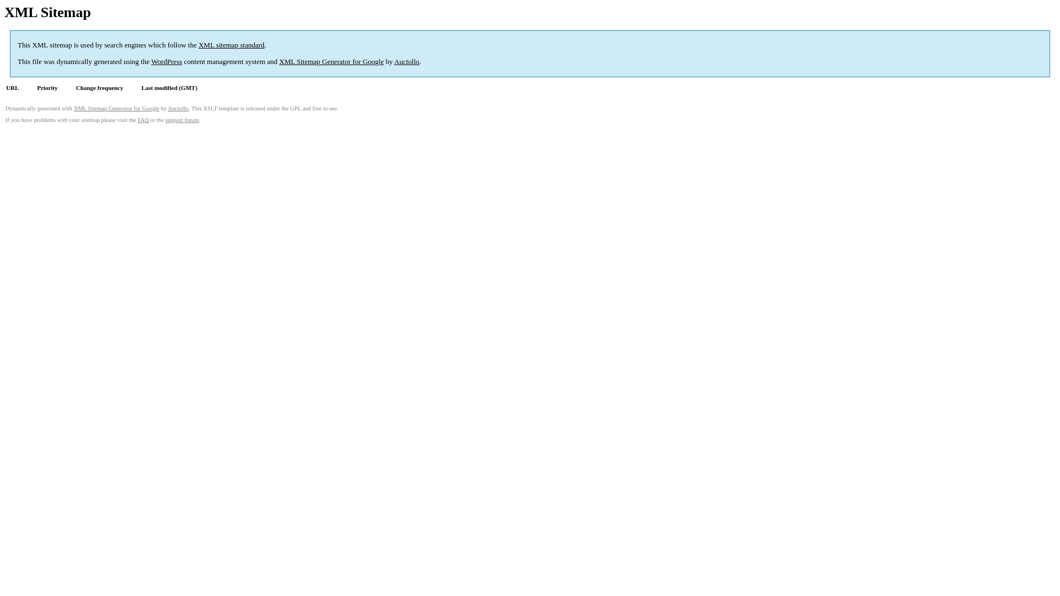 This screenshot has width=1060, height=596. What do you see at coordinates (232, 45) in the screenshot?
I see `XML sitemap standard` at bounding box center [232, 45].